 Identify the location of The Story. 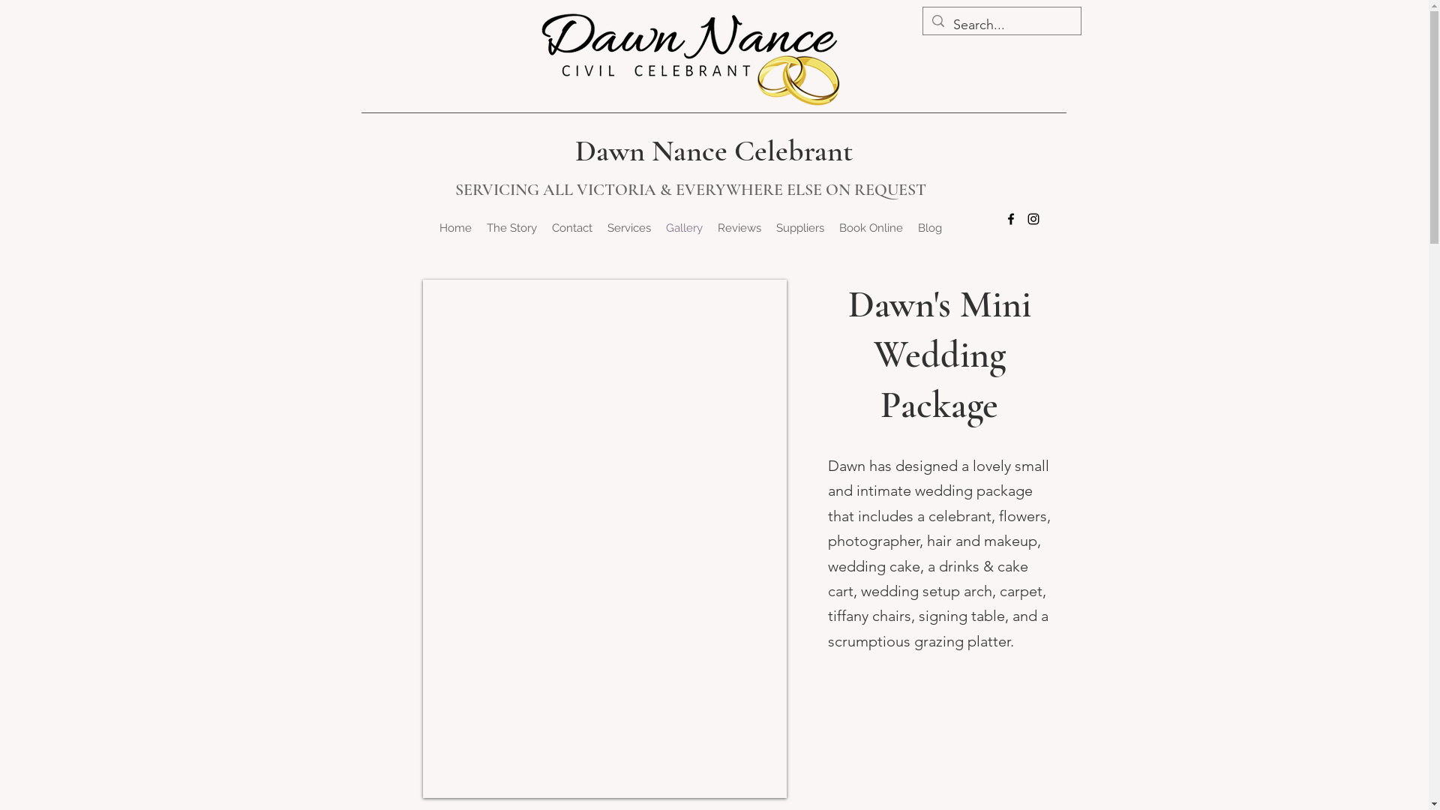
(511, 228).